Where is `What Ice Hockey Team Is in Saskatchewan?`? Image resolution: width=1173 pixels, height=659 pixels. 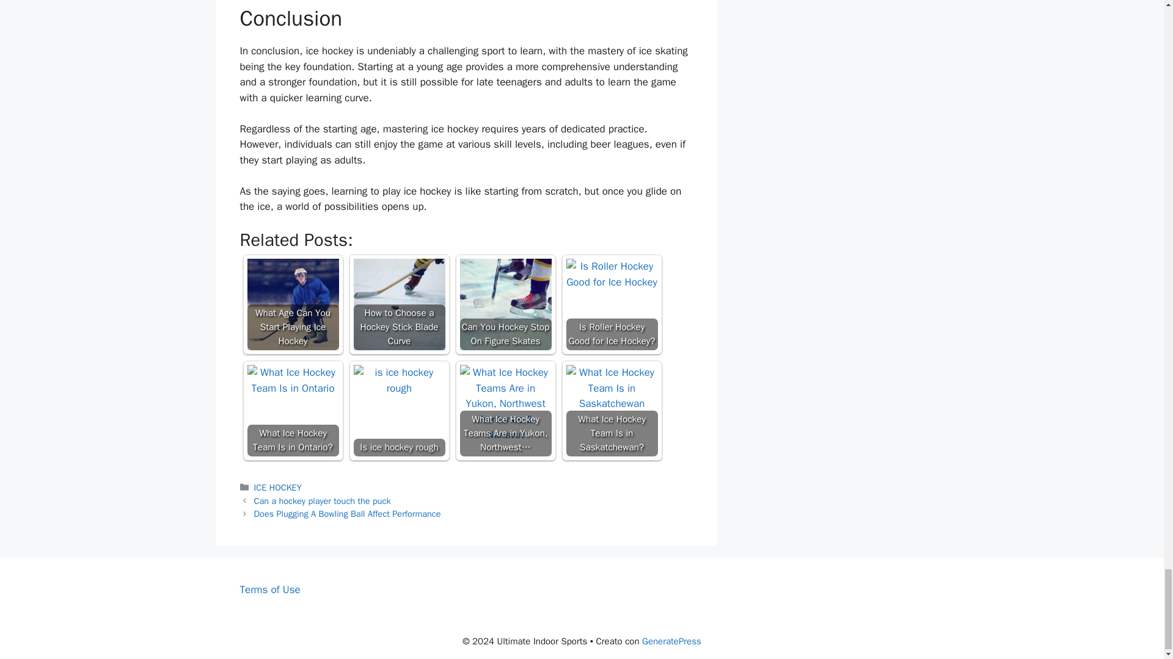
What Ice Hockey Team Is in Saskatchewan? is located at coordinates (611, 388).